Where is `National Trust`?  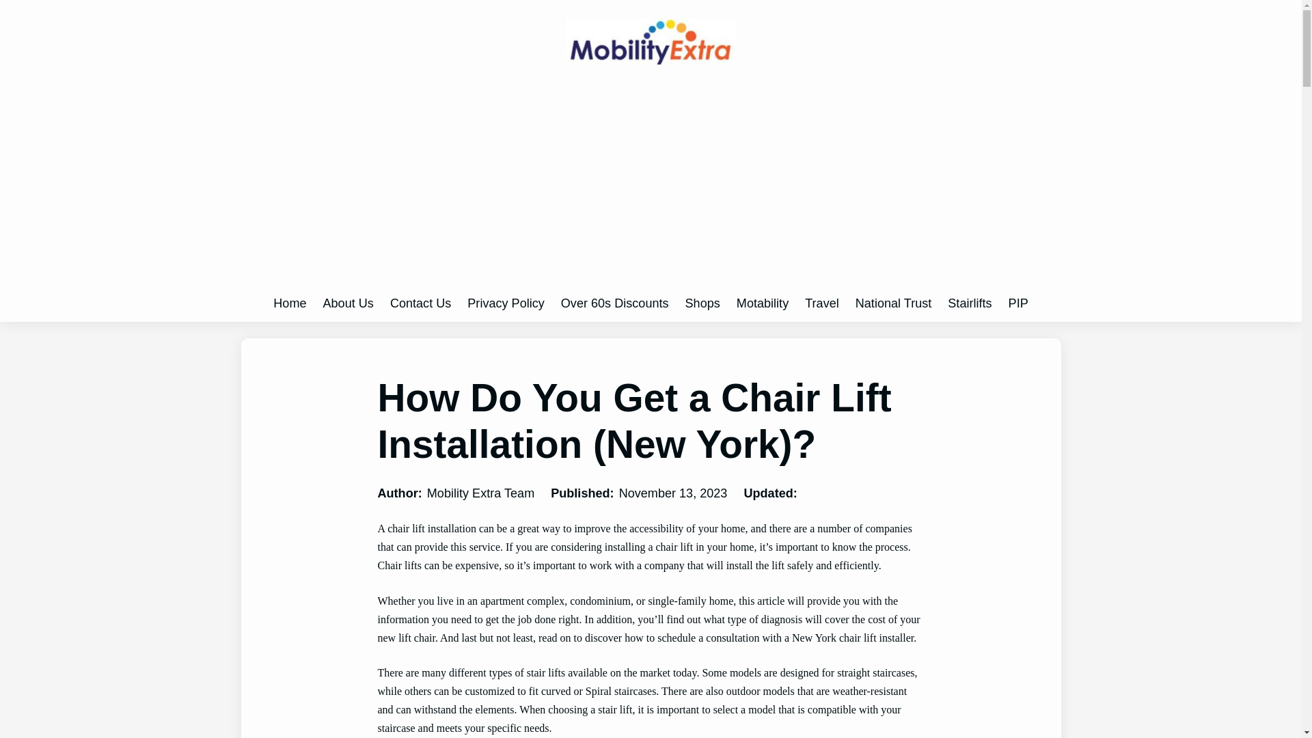
National Trust is located at coordinates (893, 303).